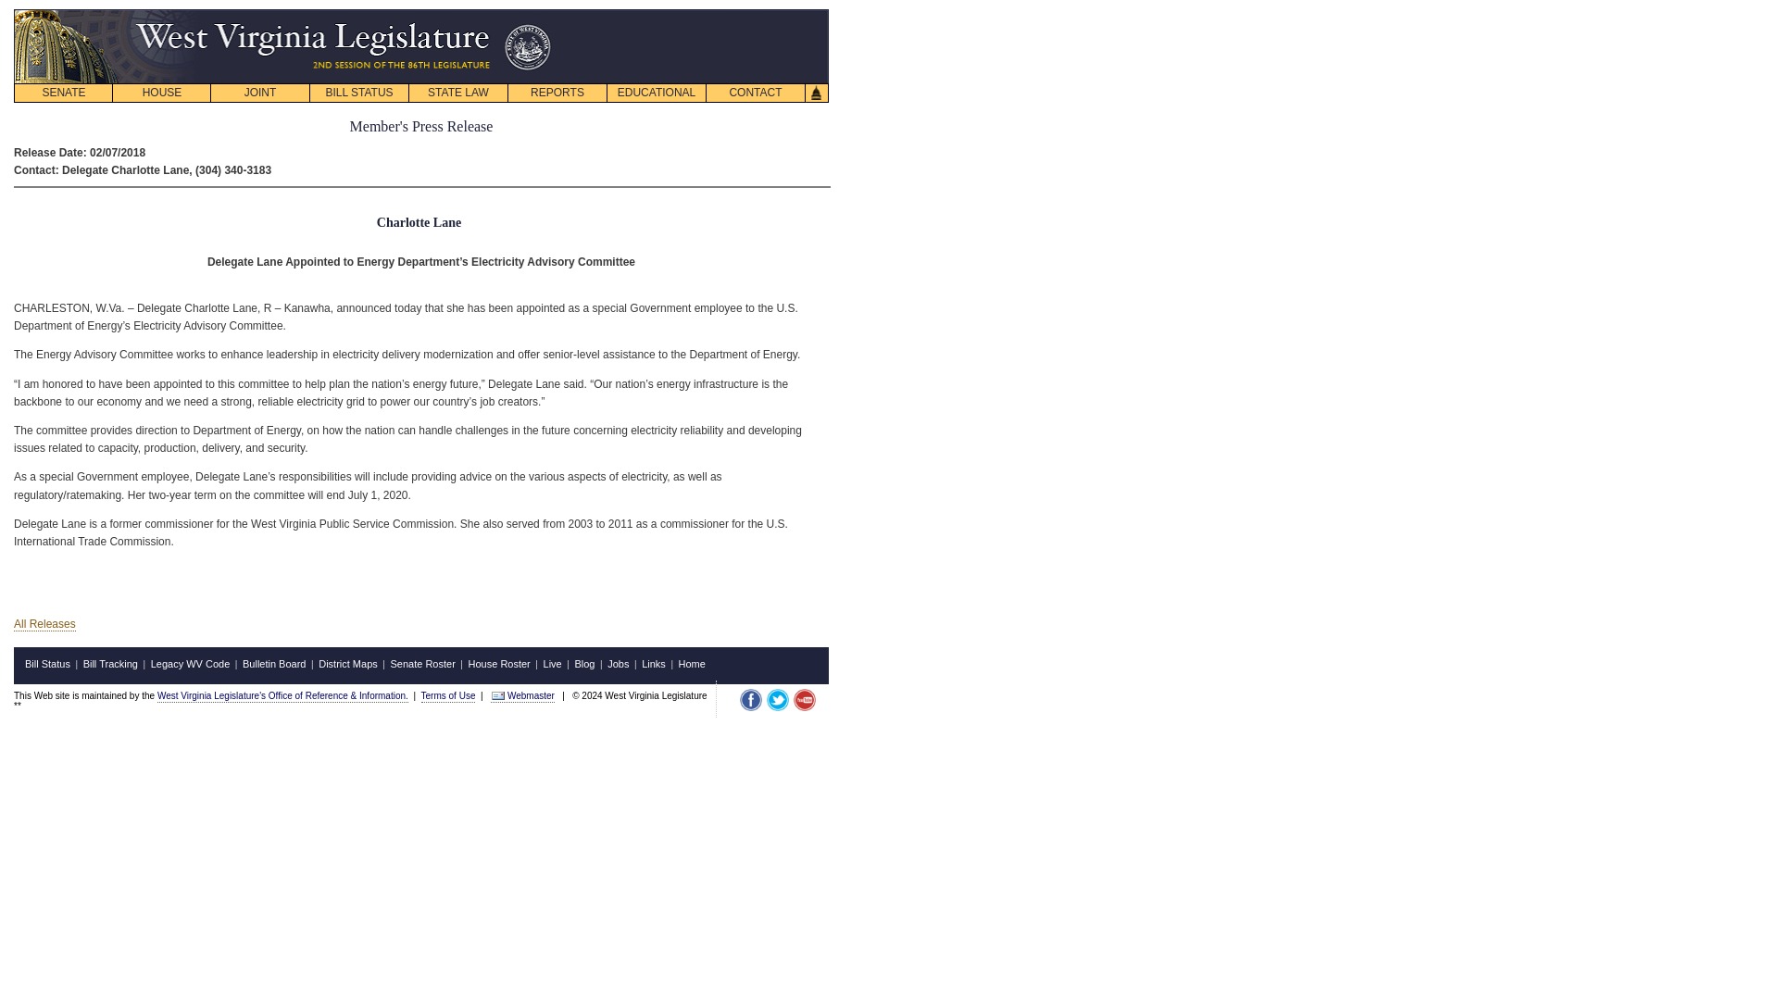 This screenshot has height=1000, width=1778. What do you see at coordinates (498, 695) in the screenshot?
I see `Email Webmaster` at bounding box center [498, 695].